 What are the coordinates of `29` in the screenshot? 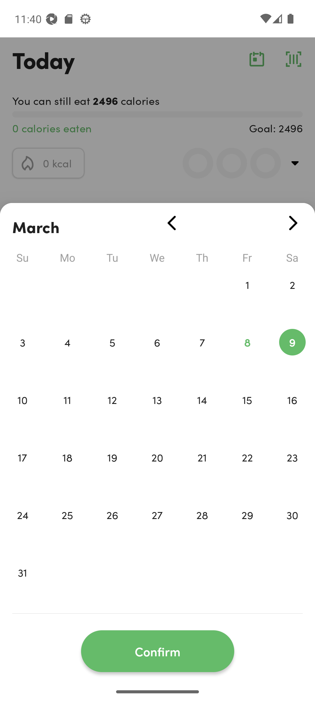 It's located at (247, 527).